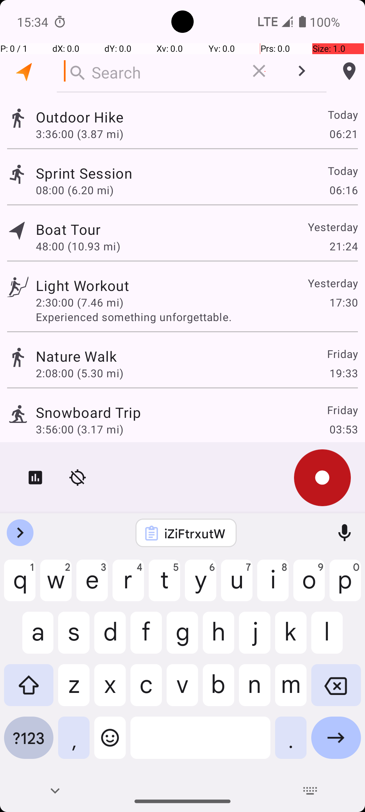 Image resolution: width=365 pixels, height=812 pixels. I want to click on Light Workout, so click(97, 286).